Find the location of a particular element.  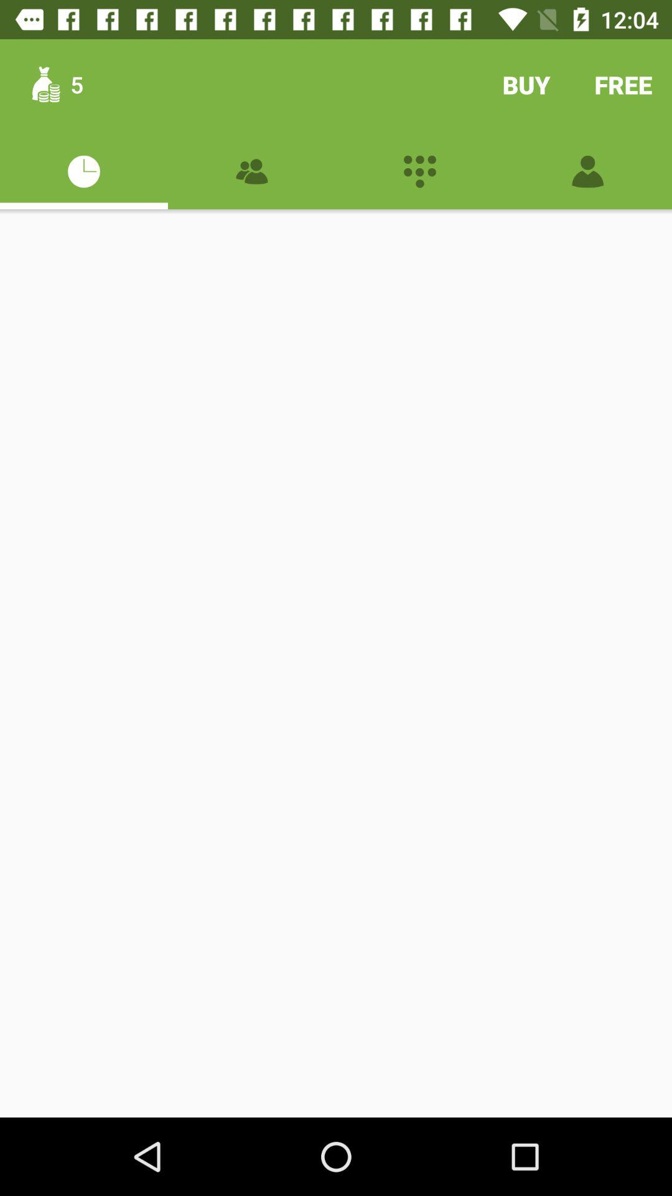

turn off the icon next to buy item is located at coordinates (623, 85).